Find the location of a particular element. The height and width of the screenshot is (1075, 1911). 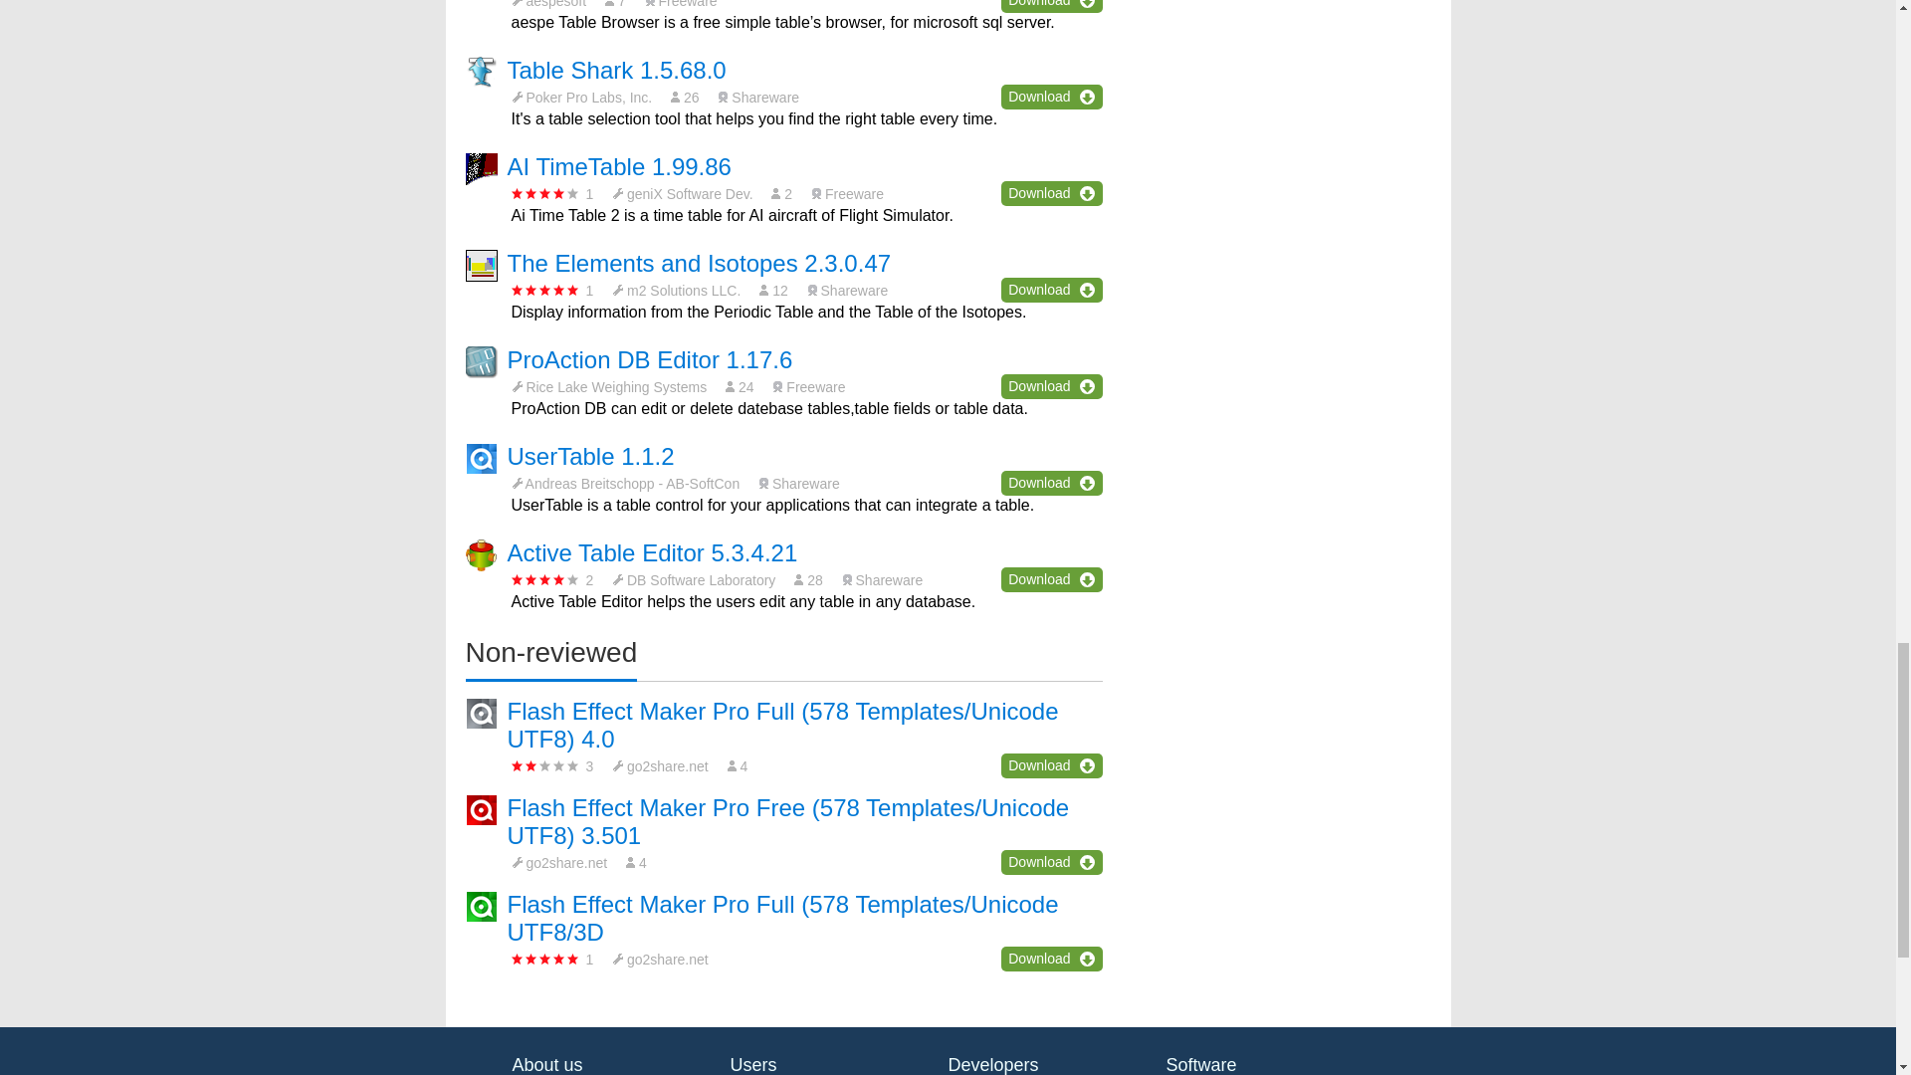

The Elements and Isotopes 2.3.0.47 is located at coordinates (700, 263).